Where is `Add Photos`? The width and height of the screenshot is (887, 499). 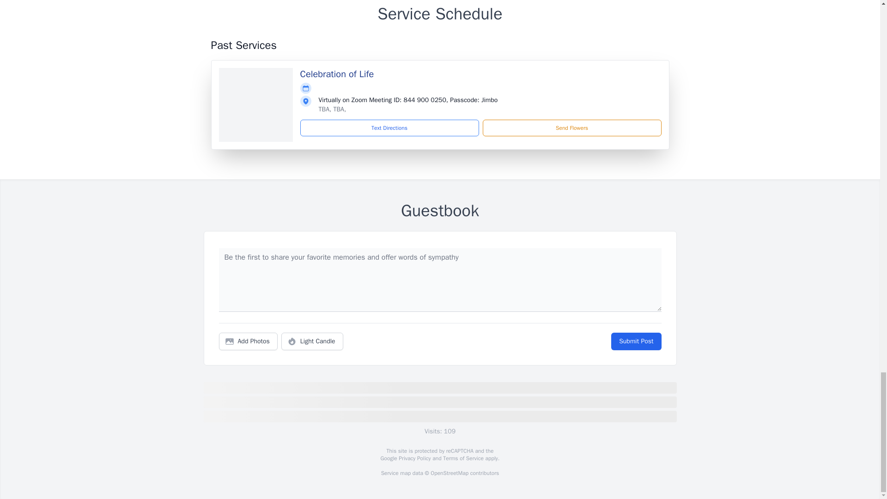 Add Photos is located at coordinates (248, 341).